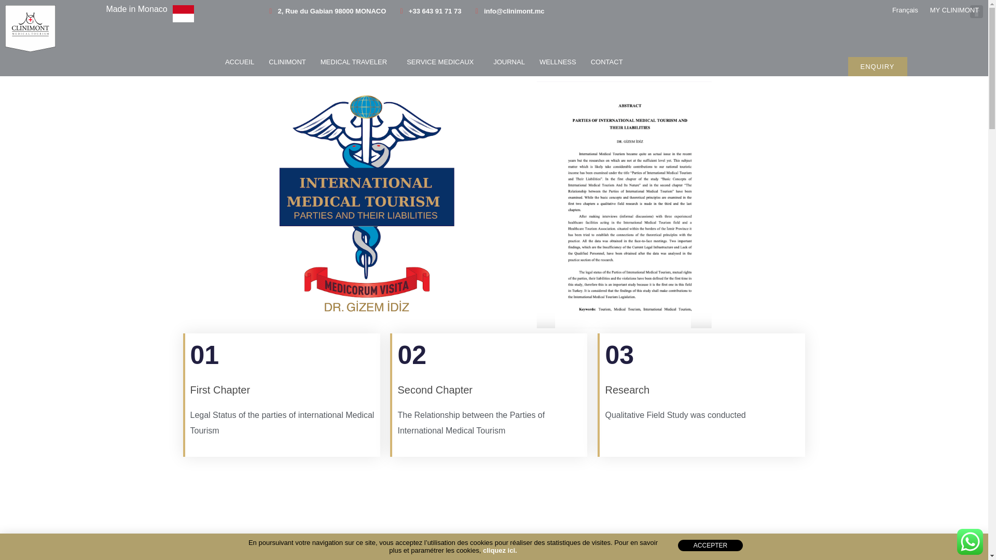 The image size is (996, 560). What do you see at coordinates (442, 62) in the screenshot?
I see `SERVICE MEDICAUX` at bounding box center [442, 62].